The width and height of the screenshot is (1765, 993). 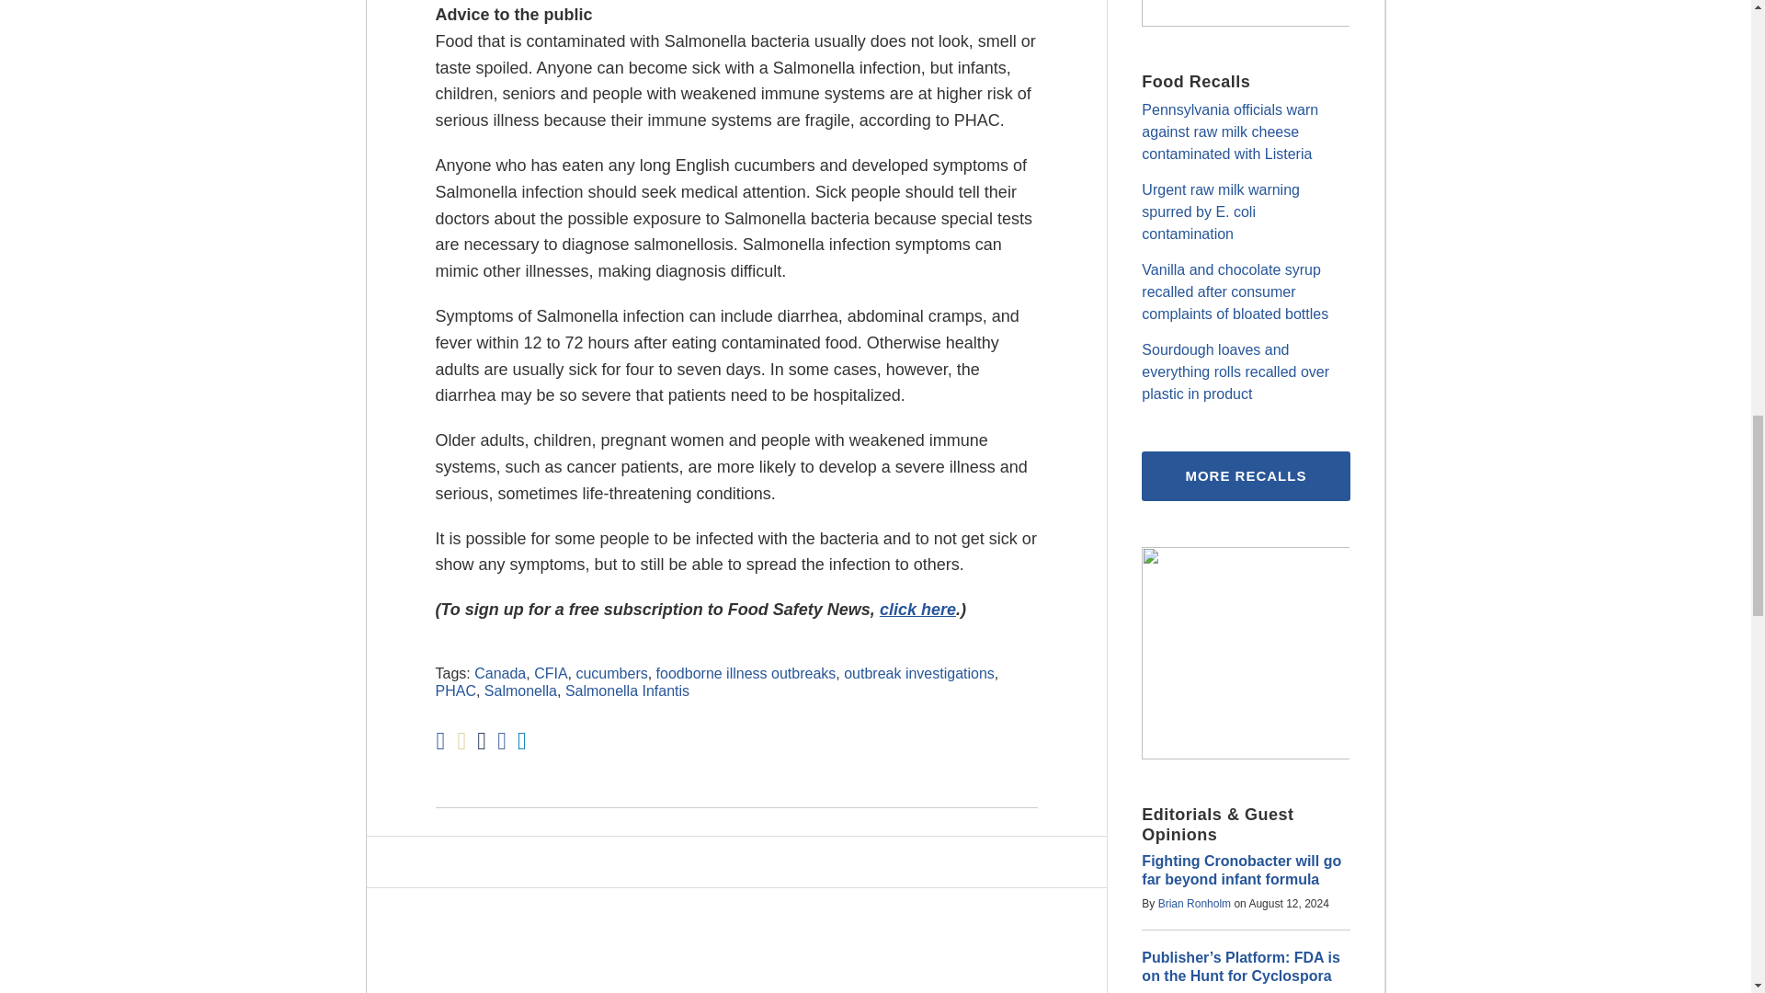 What do you see at coordinates (919, 673) in the screenshot?
I see `outbreak investigations` at bounding box center [919, 673].